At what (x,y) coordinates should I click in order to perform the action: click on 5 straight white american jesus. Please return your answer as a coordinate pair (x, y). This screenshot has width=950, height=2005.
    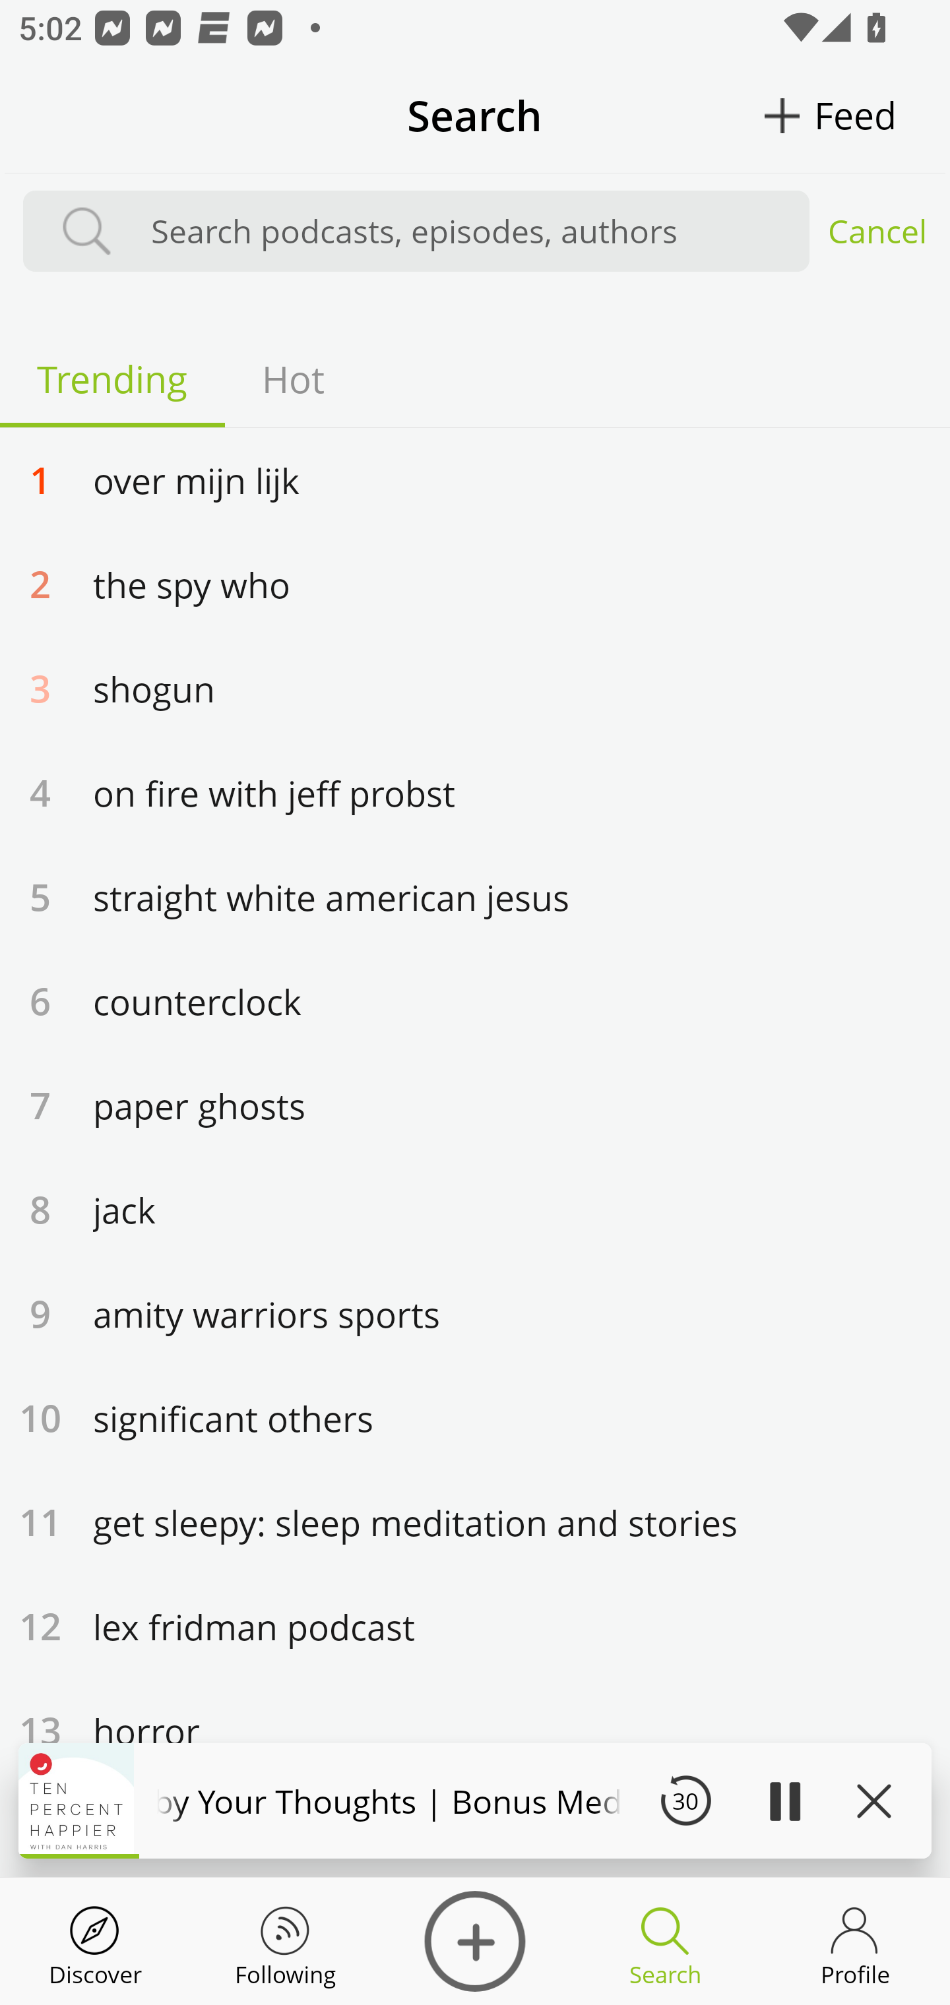
    Looking at the image, I should click on (475, 896).